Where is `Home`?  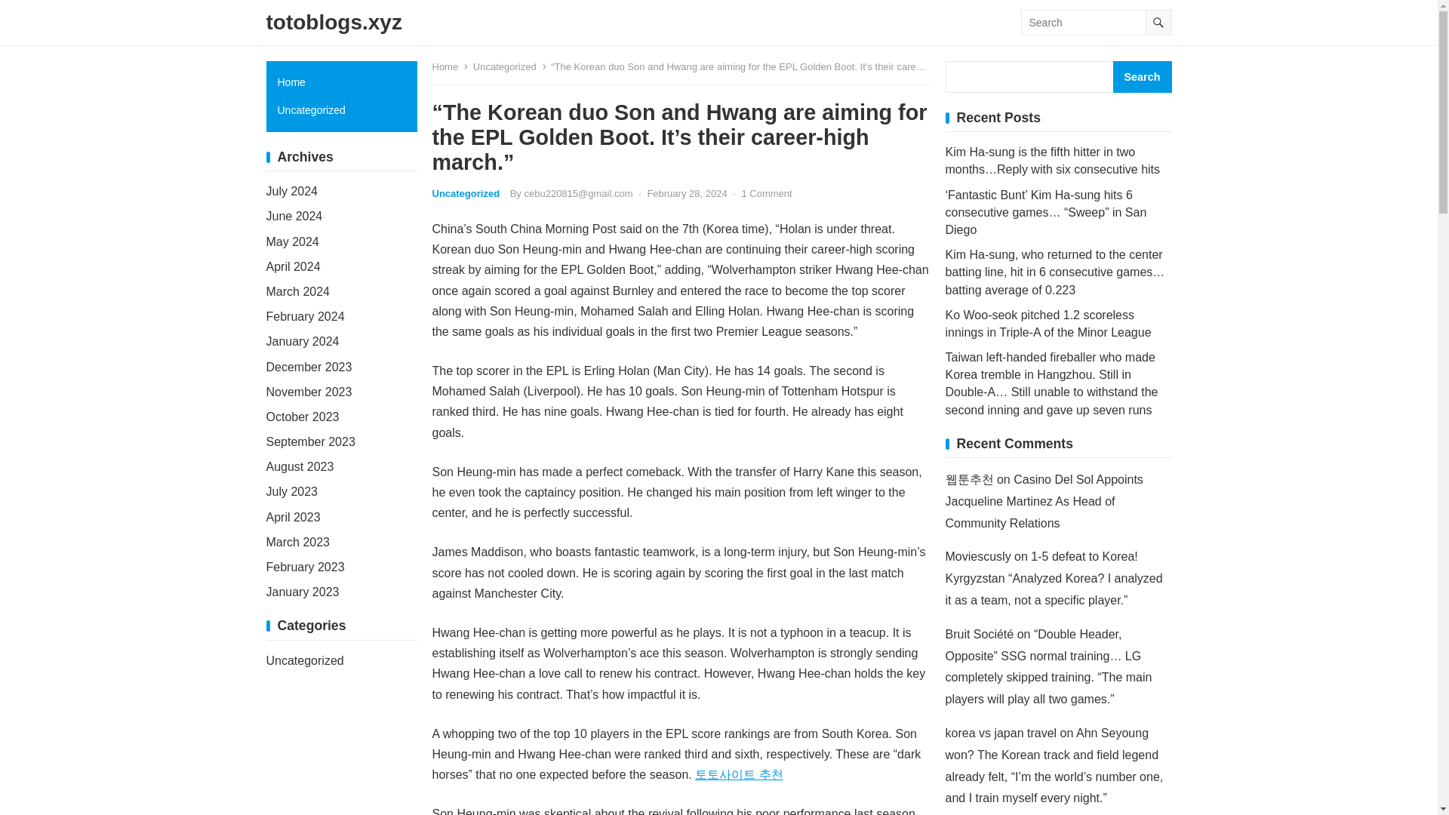
Home is located at coordinates (450, 66).